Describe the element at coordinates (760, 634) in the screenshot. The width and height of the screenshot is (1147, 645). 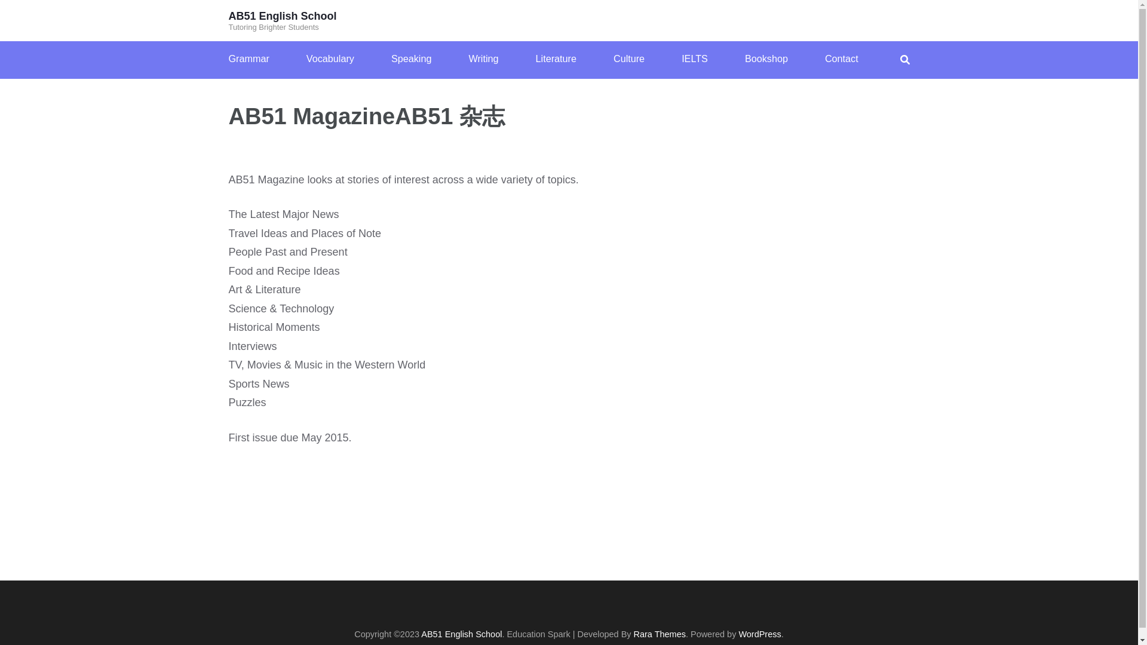
I see `WordPress` at that location.